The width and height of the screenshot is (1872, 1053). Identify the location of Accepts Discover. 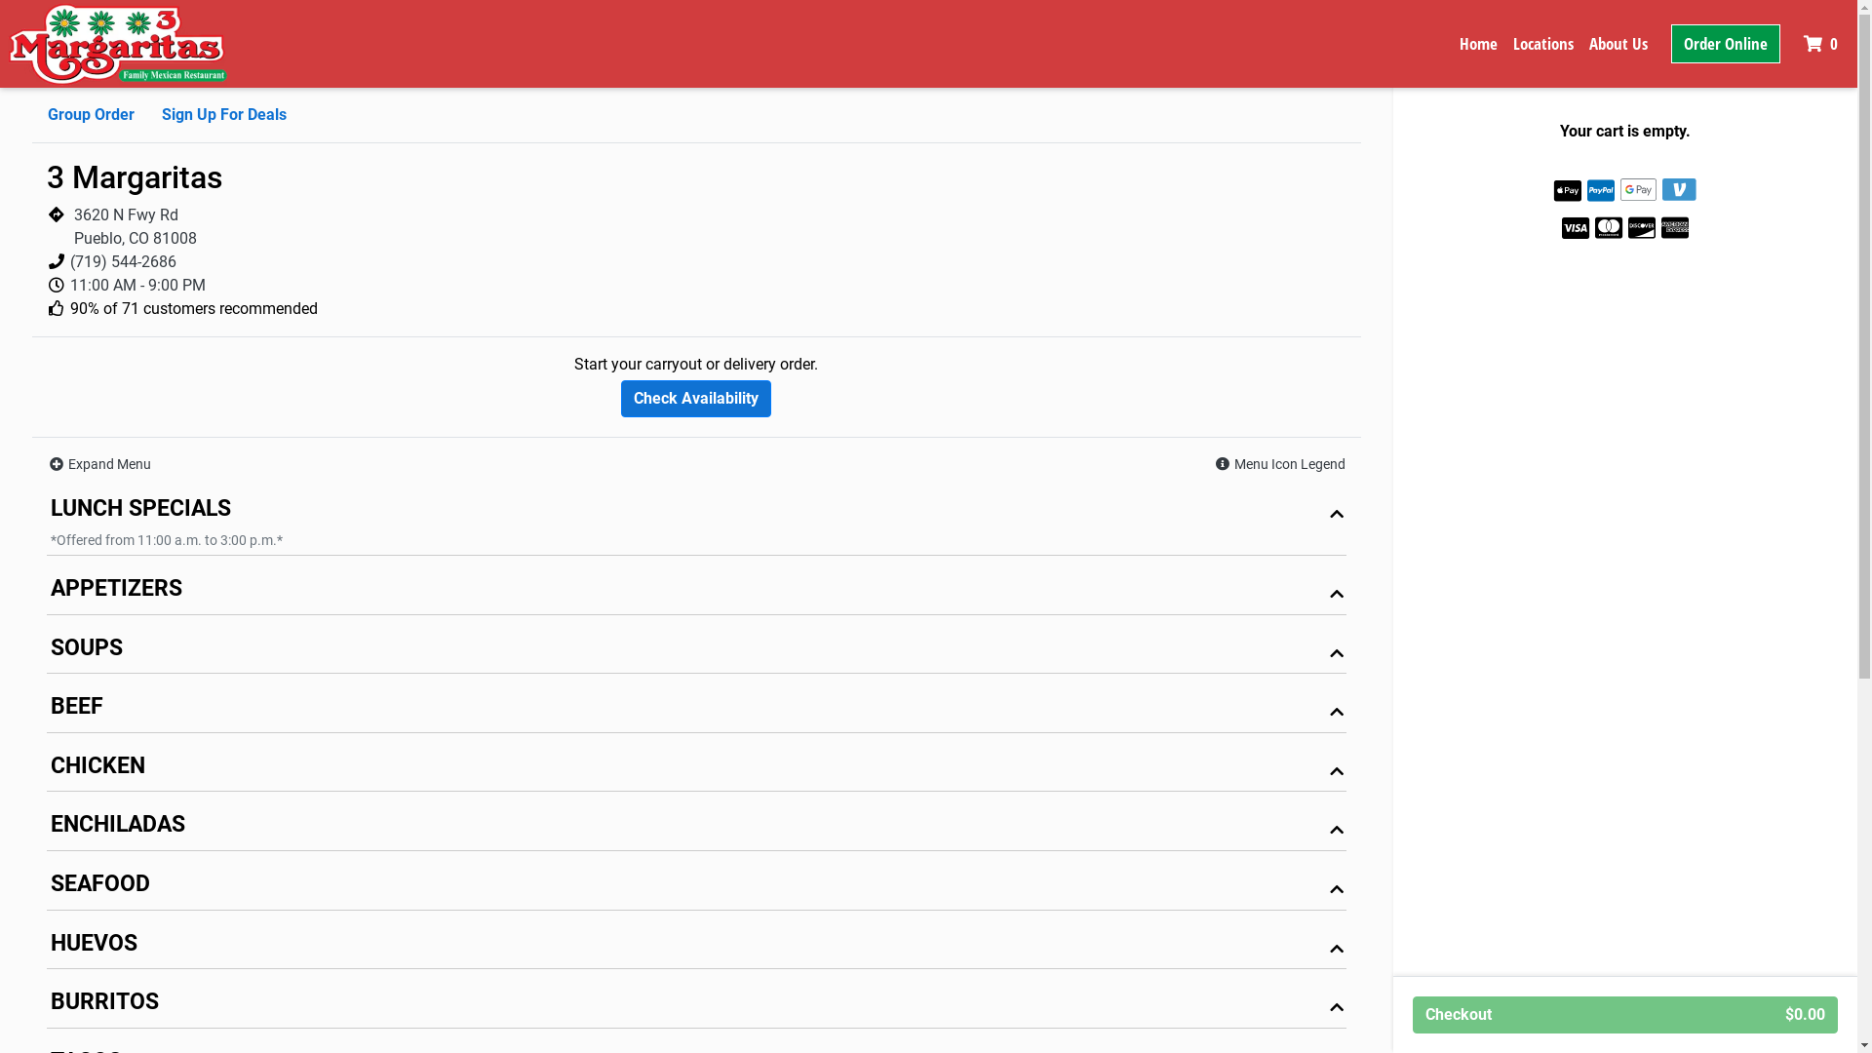
(1642, 226).